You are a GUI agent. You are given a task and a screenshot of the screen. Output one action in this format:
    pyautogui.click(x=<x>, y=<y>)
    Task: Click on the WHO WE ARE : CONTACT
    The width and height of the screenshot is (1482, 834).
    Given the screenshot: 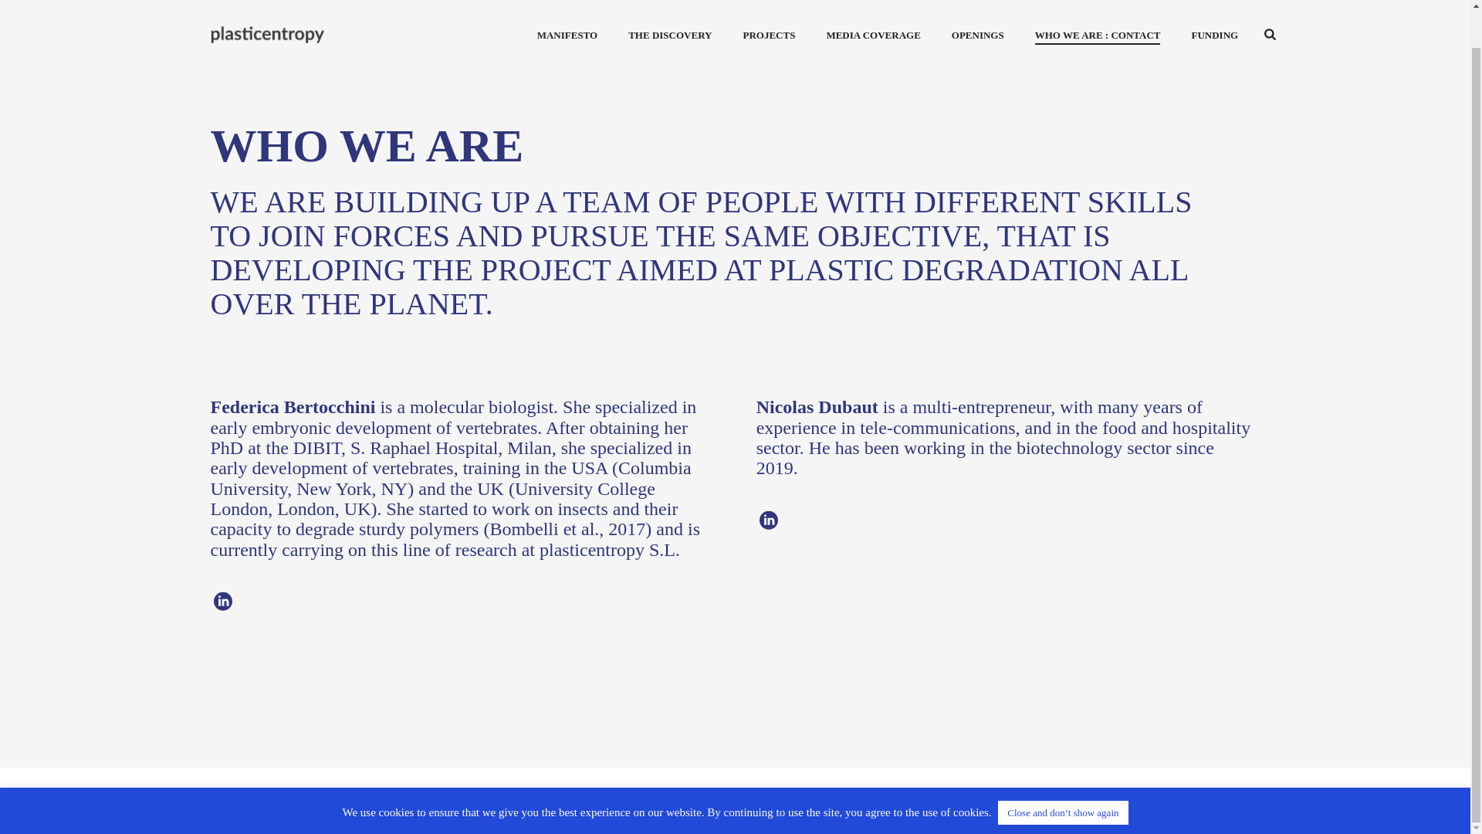 What is the action you would take?
    pyautogui.click(x=1098, y=2)
    